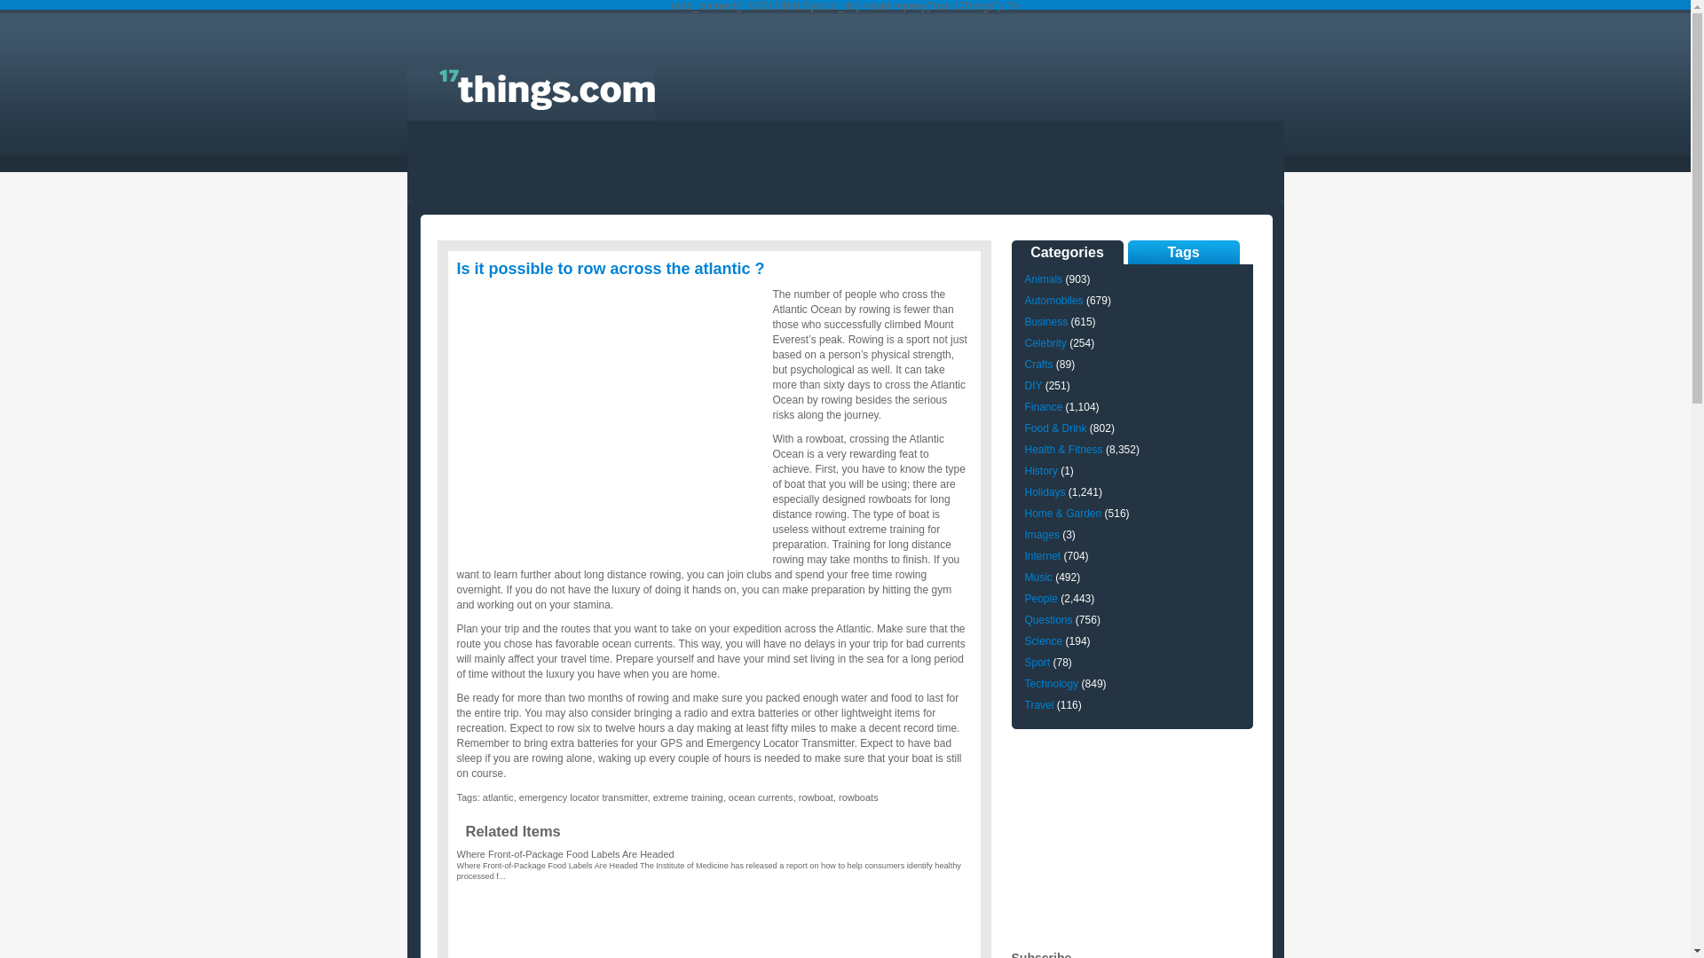 The image size is (1704, 958). What do you see at coordinates (689, 797) in the screenshot?
I see `extreme training` at bounding box center [689, 797].